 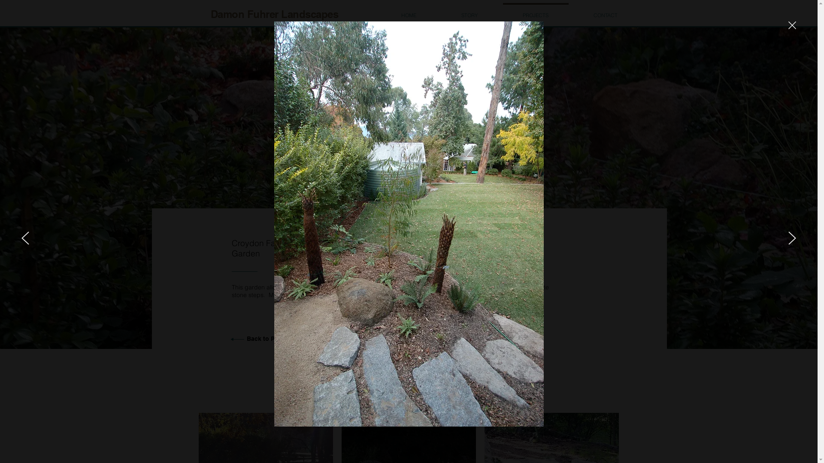 I want to click on STORY, so click(x=470, y=12).